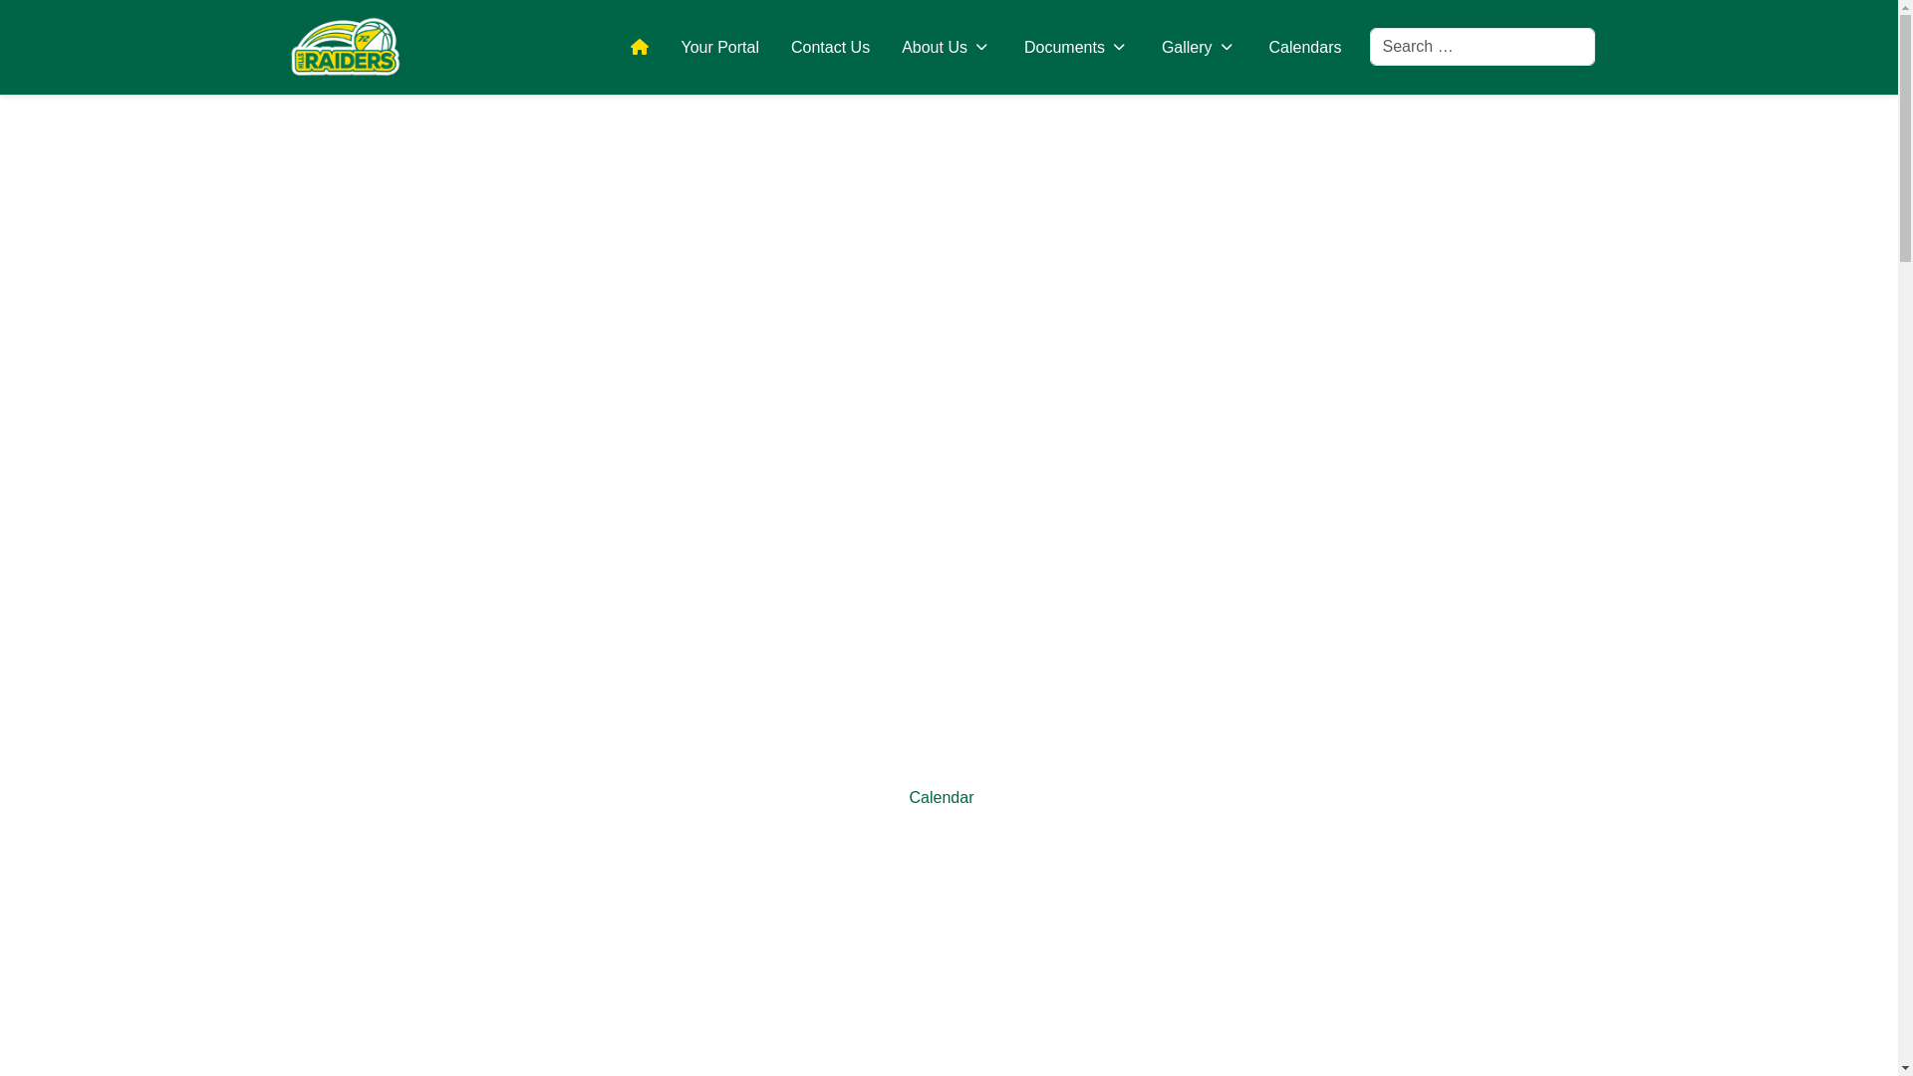 This screenshot has width=1913, height=1076. Describe the element at coordinates (1305, 48) in the screenshot. I see `Calendars` at that location.